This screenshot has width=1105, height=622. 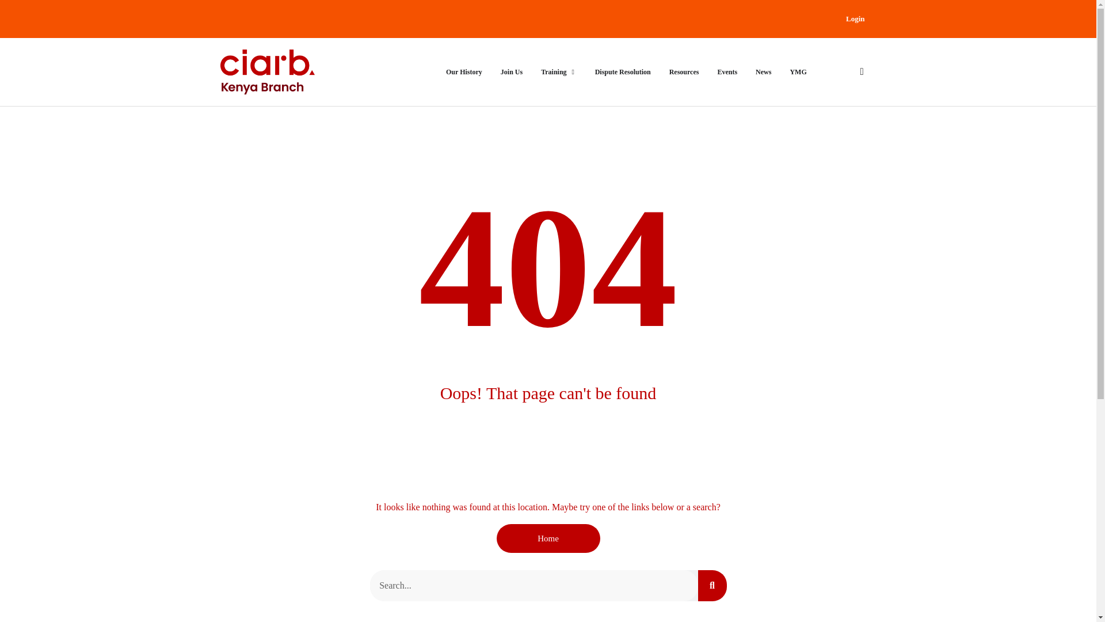 I want to click on News, so click(x=763, y=71).